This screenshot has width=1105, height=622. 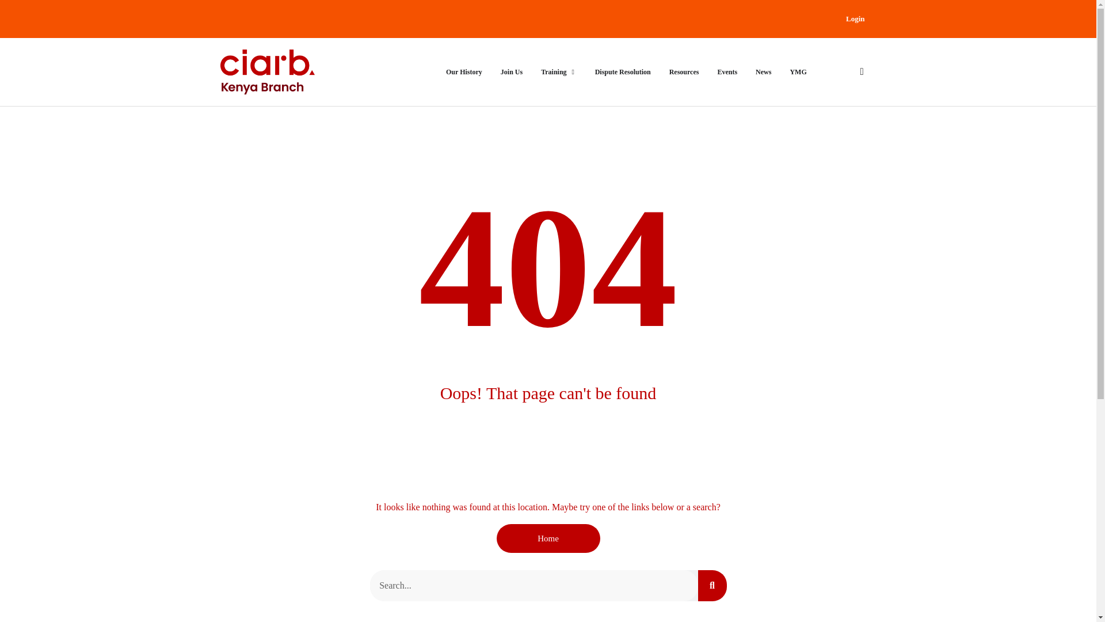 I want to click on News, so click(x=763, y=71).